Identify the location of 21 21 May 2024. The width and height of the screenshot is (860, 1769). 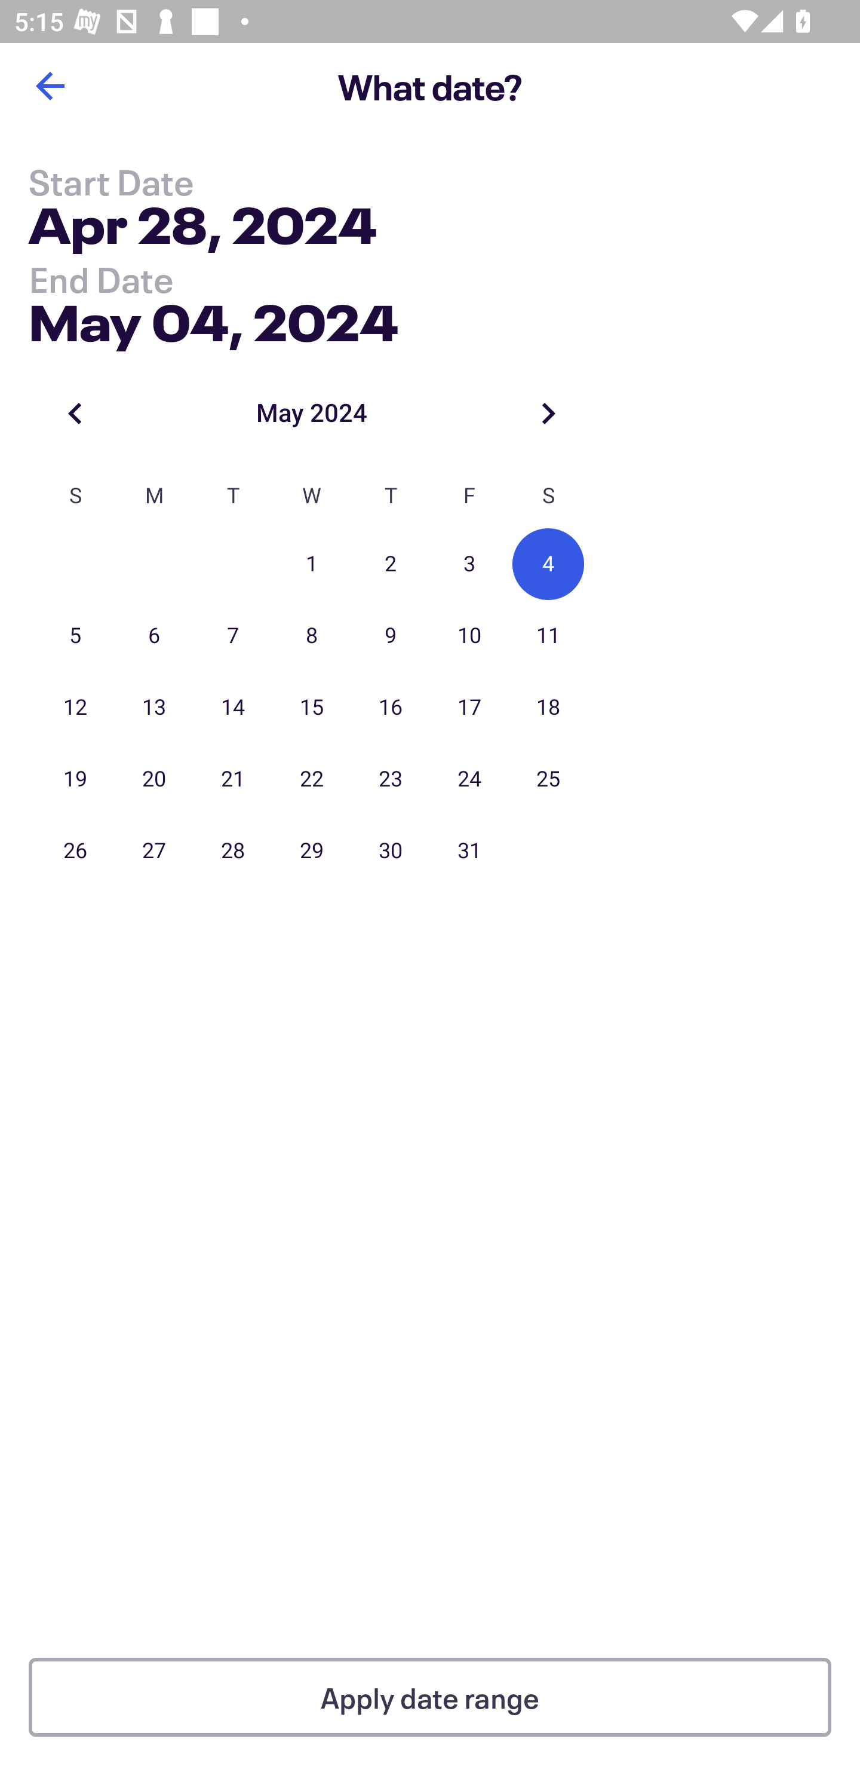
(233, 779).